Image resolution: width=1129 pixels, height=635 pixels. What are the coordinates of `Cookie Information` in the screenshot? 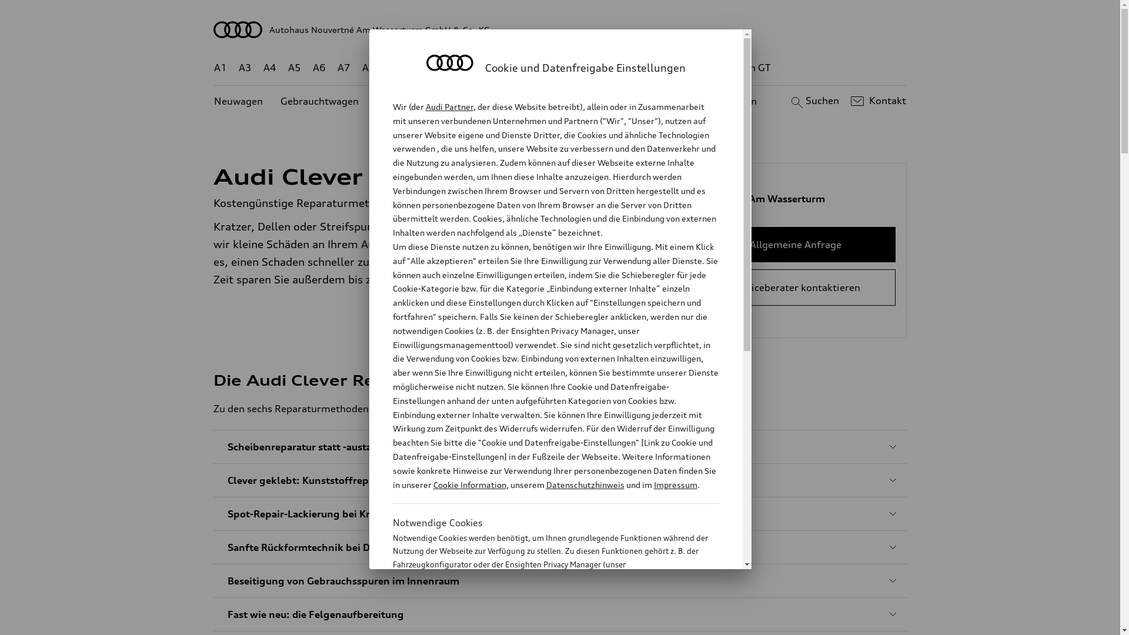 It's located at (469, 484).